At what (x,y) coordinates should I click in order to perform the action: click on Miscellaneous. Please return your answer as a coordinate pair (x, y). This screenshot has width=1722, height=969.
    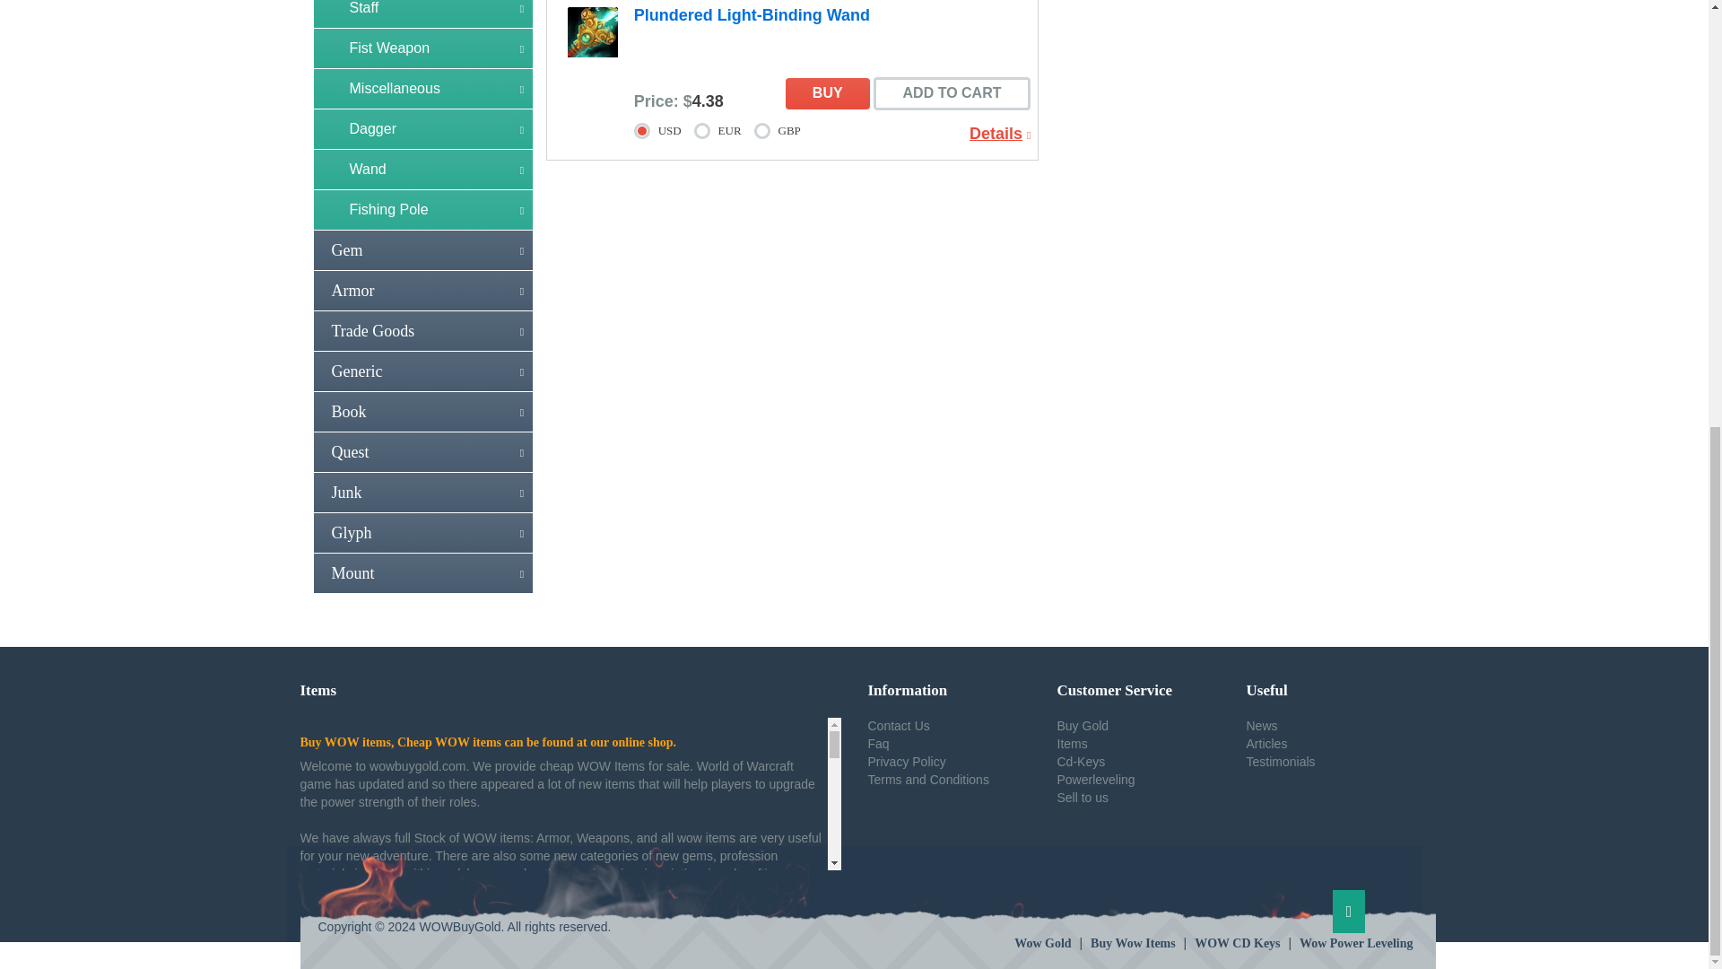
    Looking at the image, I should click on (423, 88).